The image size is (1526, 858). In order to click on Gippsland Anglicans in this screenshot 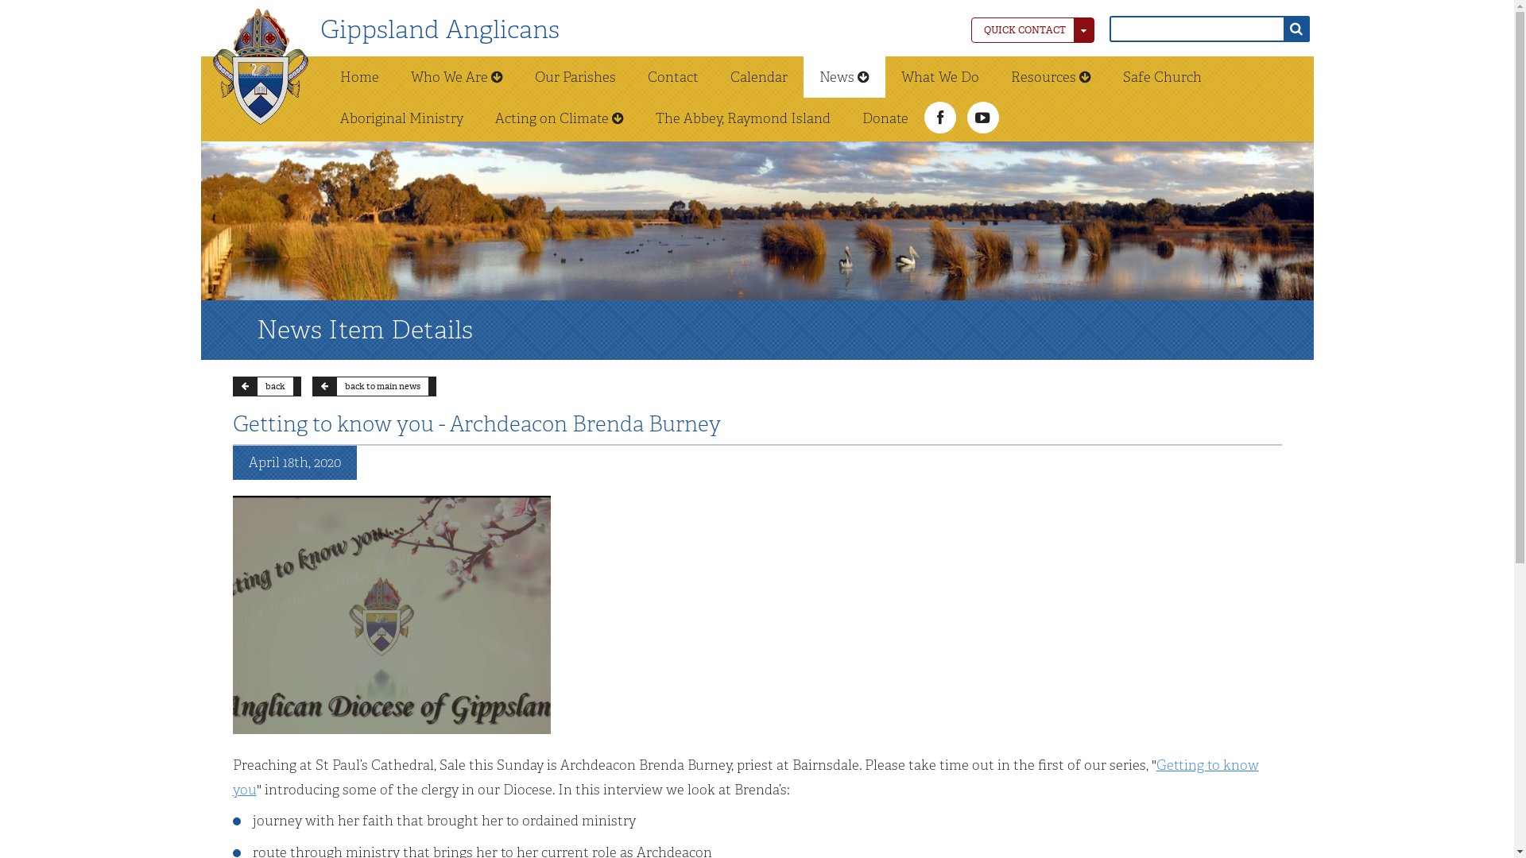, I will do `click(439, 30)`.